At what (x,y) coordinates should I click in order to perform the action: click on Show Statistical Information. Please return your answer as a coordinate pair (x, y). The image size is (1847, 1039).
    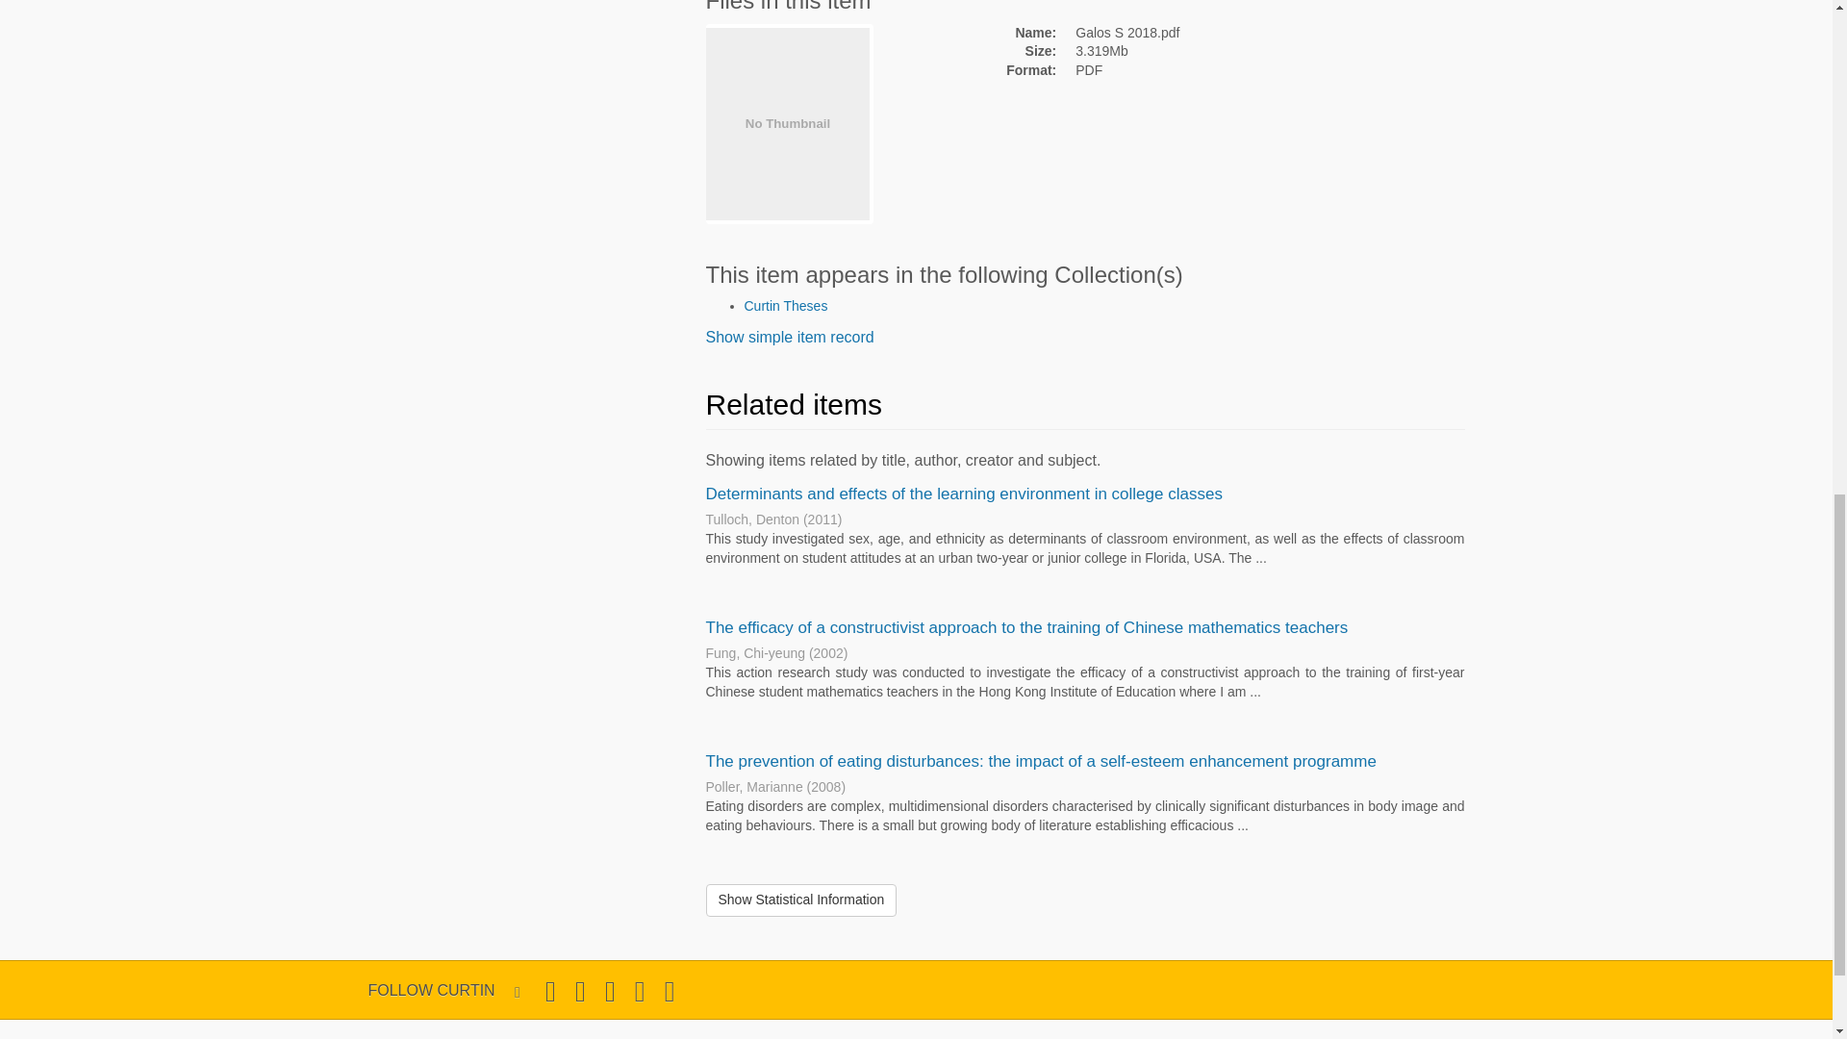
    Looking at the image, I should click on (801, 900).